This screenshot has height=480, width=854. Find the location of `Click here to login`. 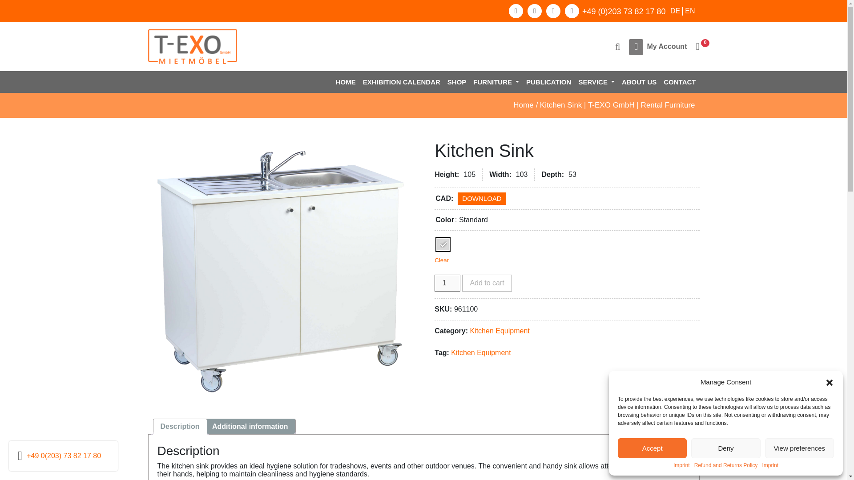

Click here to login is located at coordinates (666, 47).